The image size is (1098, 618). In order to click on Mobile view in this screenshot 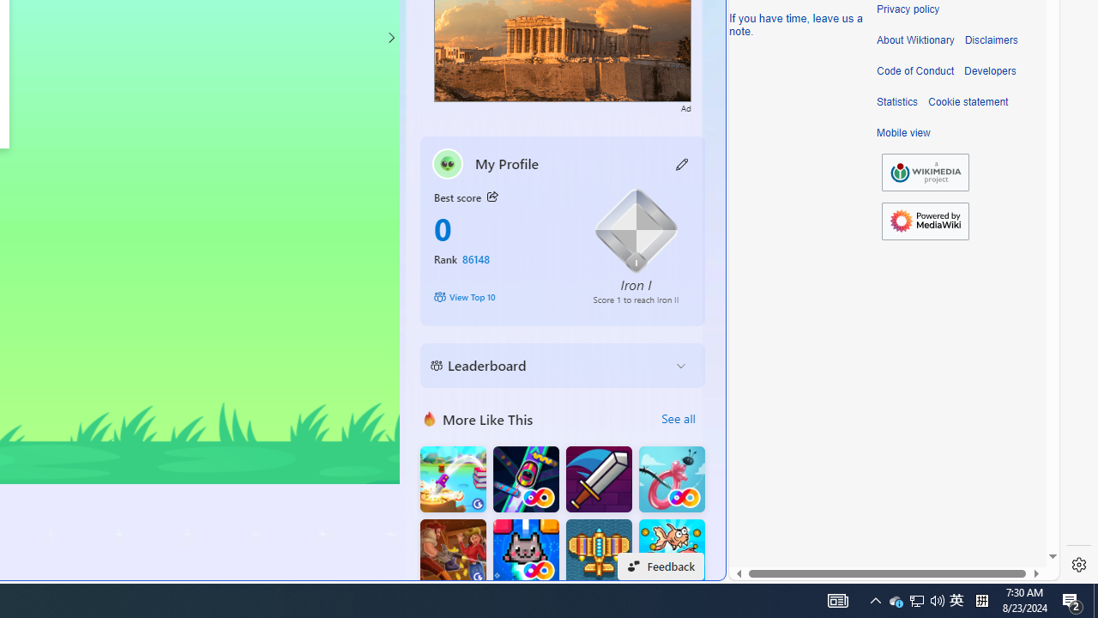, I will do `click(903, 133)`.